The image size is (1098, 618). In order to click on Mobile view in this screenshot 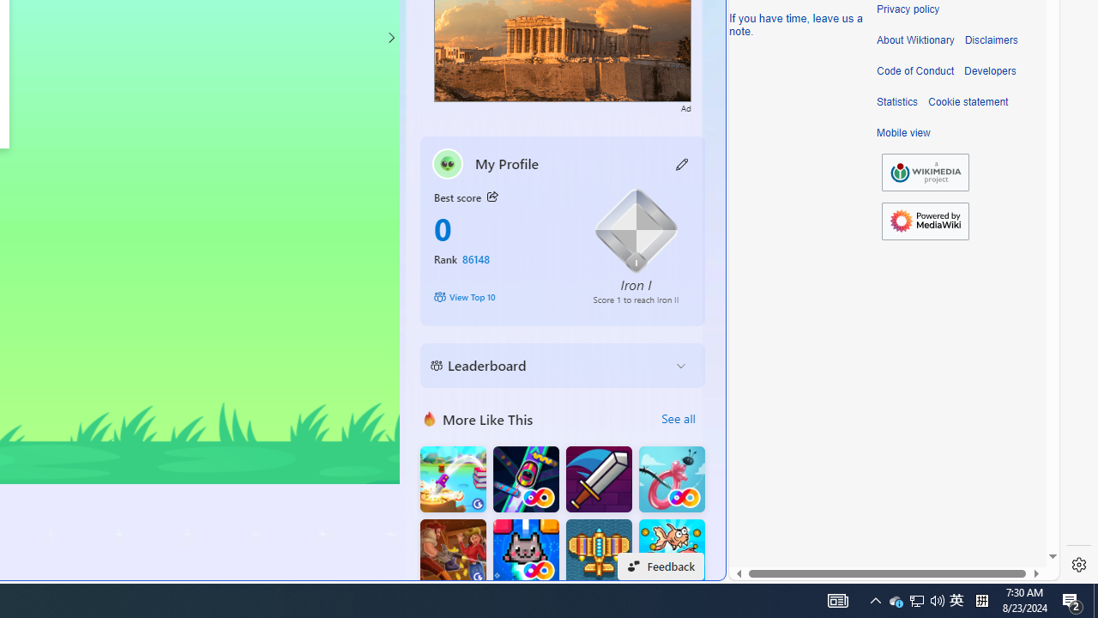, I will do `click(903, 133)`.